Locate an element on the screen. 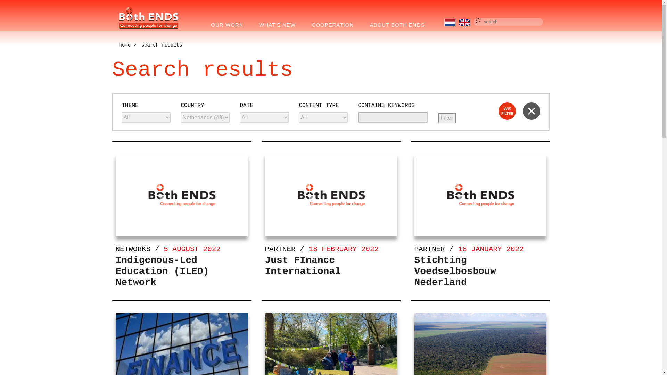 This screenshot has width=667, height=375. What's new is located at coordinates (280, 25).